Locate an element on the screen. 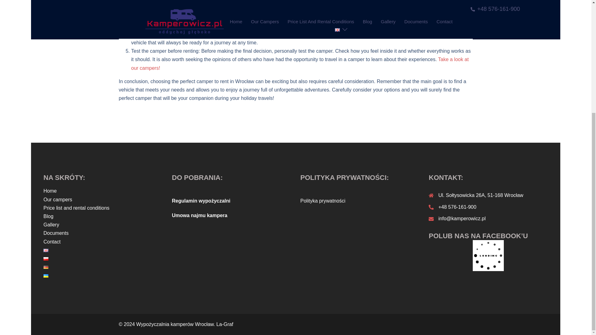 The height and width of the screenshot is (335, 596). Contact is located at coordinates (52, 242).